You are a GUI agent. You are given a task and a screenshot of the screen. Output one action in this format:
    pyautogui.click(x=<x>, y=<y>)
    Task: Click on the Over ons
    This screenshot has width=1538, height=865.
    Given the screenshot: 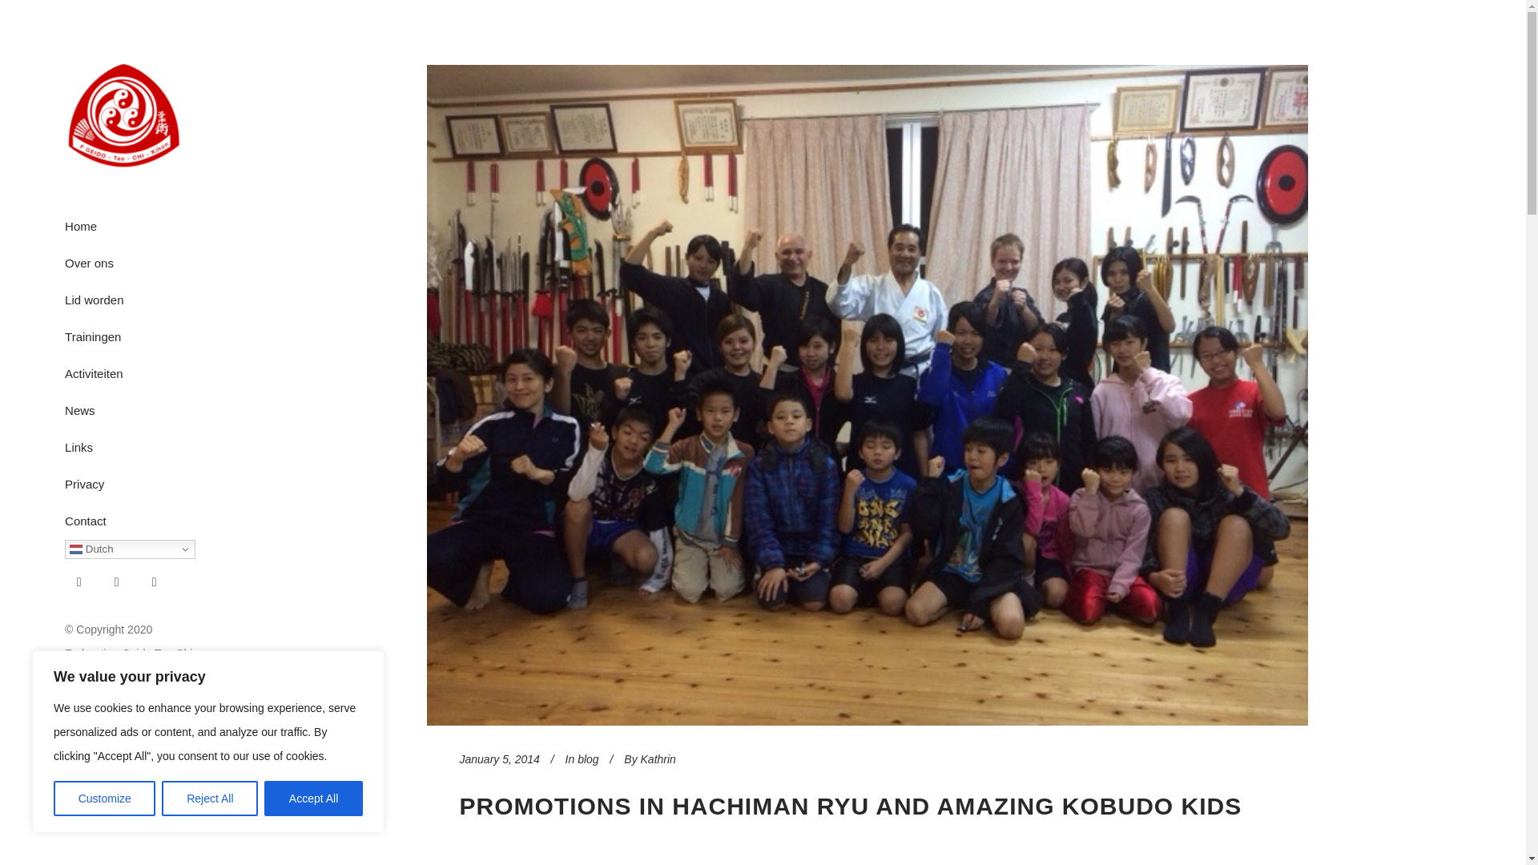 What is the action you would take?
    pyautogui.click(x=143, y=263)
    